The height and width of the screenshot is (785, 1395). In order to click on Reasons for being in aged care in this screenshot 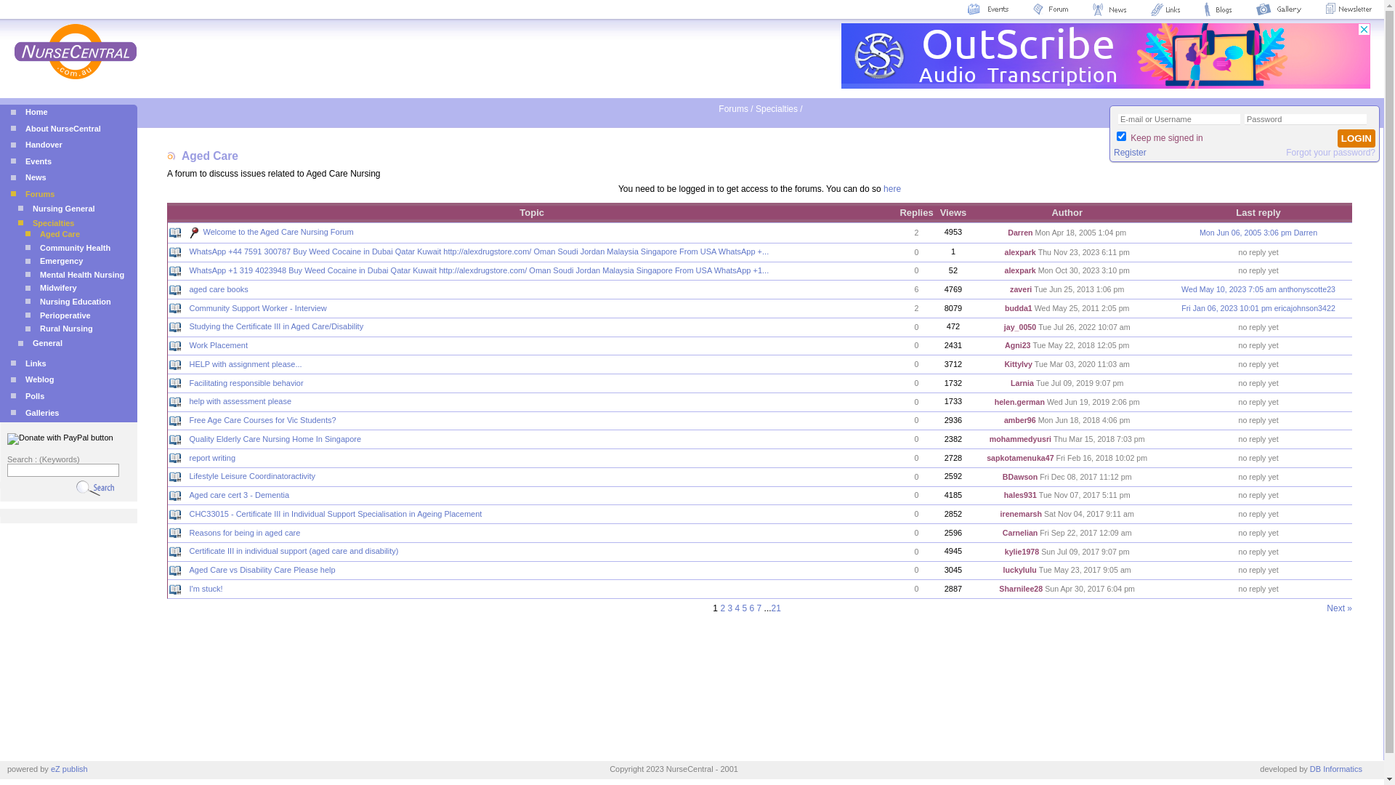, I will do `click(244, 533)`.